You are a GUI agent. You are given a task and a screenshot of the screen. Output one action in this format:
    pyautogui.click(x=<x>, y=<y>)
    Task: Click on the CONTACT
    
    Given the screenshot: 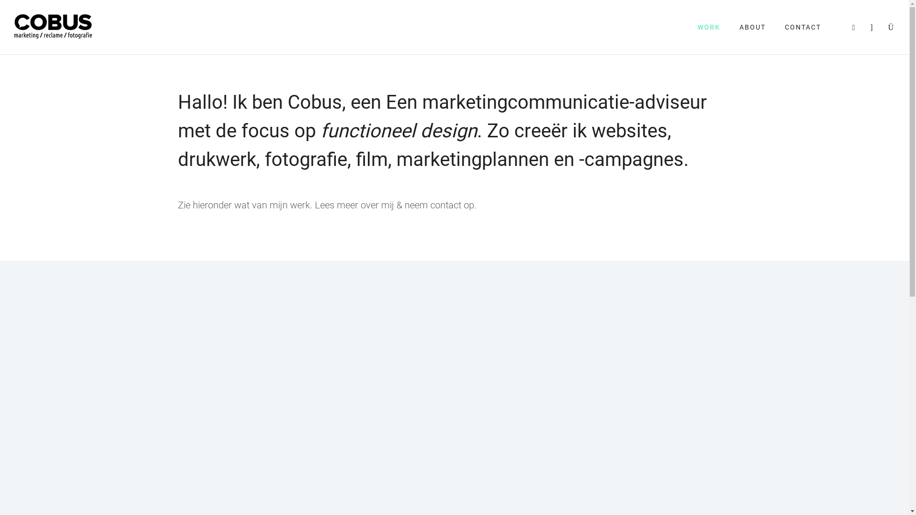 What is the action you would take?
    pyautogui.click(x=803, y=27)
    